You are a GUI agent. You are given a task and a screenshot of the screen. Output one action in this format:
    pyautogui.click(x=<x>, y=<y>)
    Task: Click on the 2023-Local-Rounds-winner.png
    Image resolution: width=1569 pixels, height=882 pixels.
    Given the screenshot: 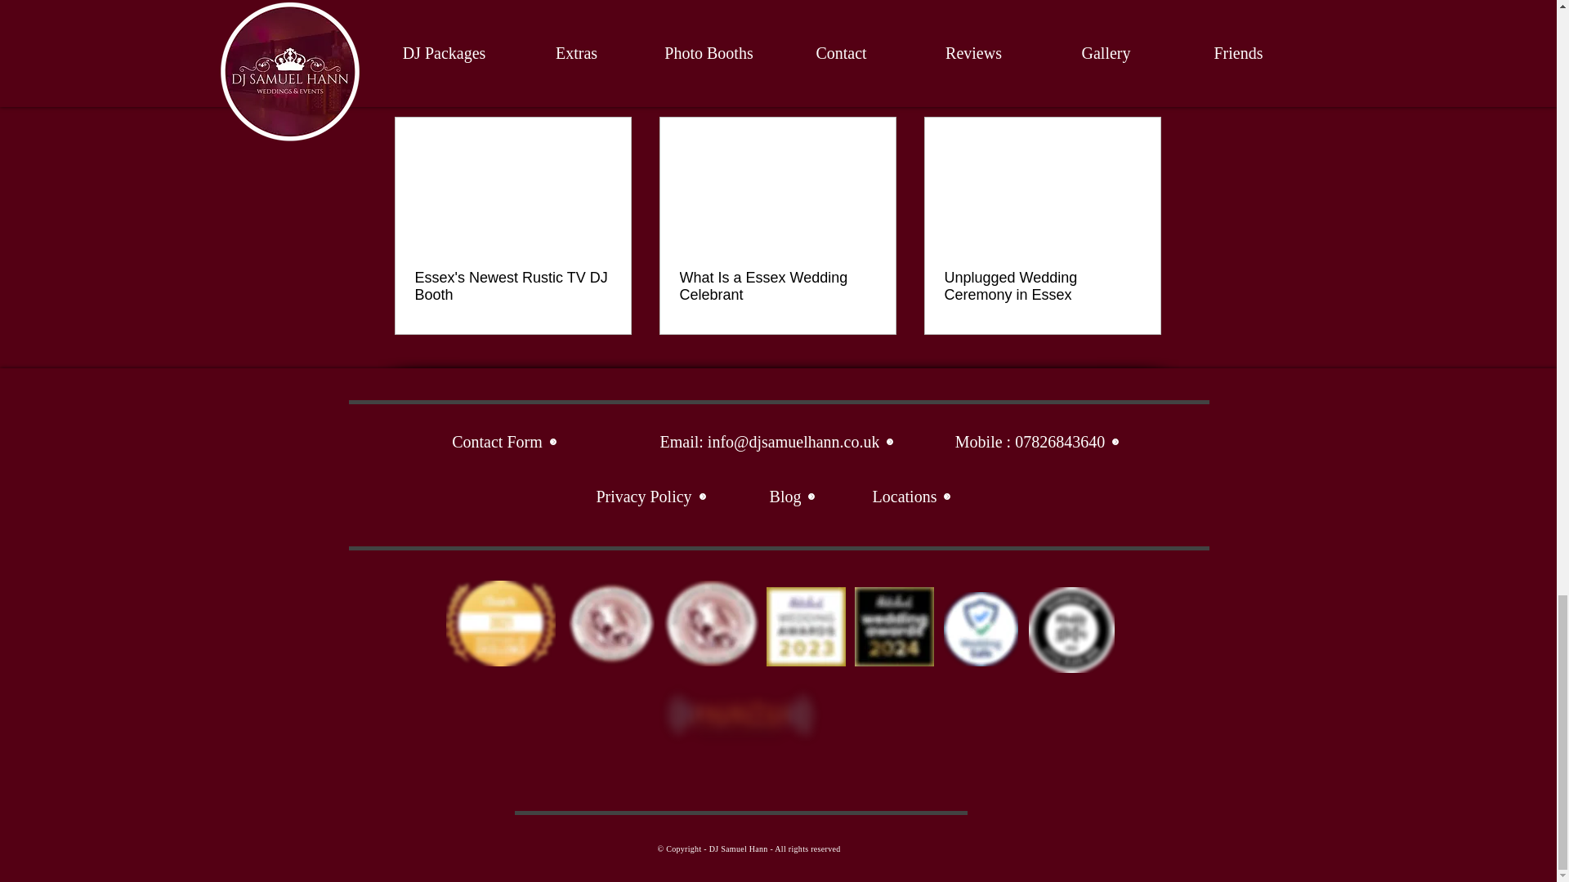 What is the action you would take?
    pyautogui.click(x=711, y=623)
    